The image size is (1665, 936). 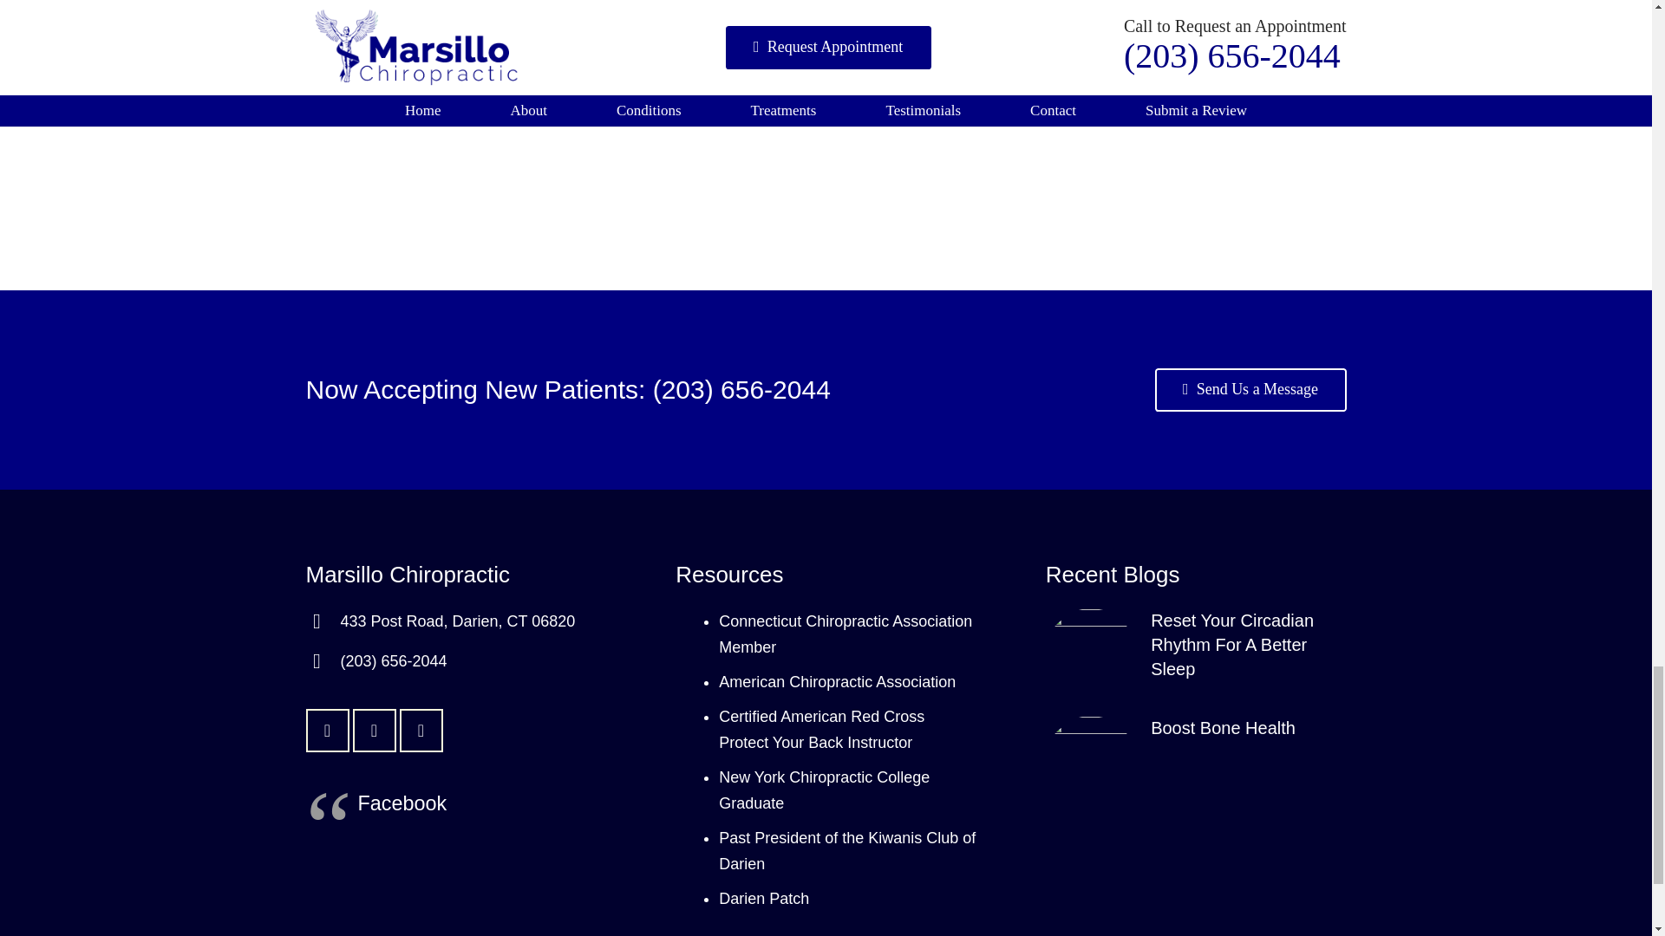 What do you see at coordinates (1250, 390) in the screenshot?
I see `Send Us a Message` at bounding box center [1250, 390].